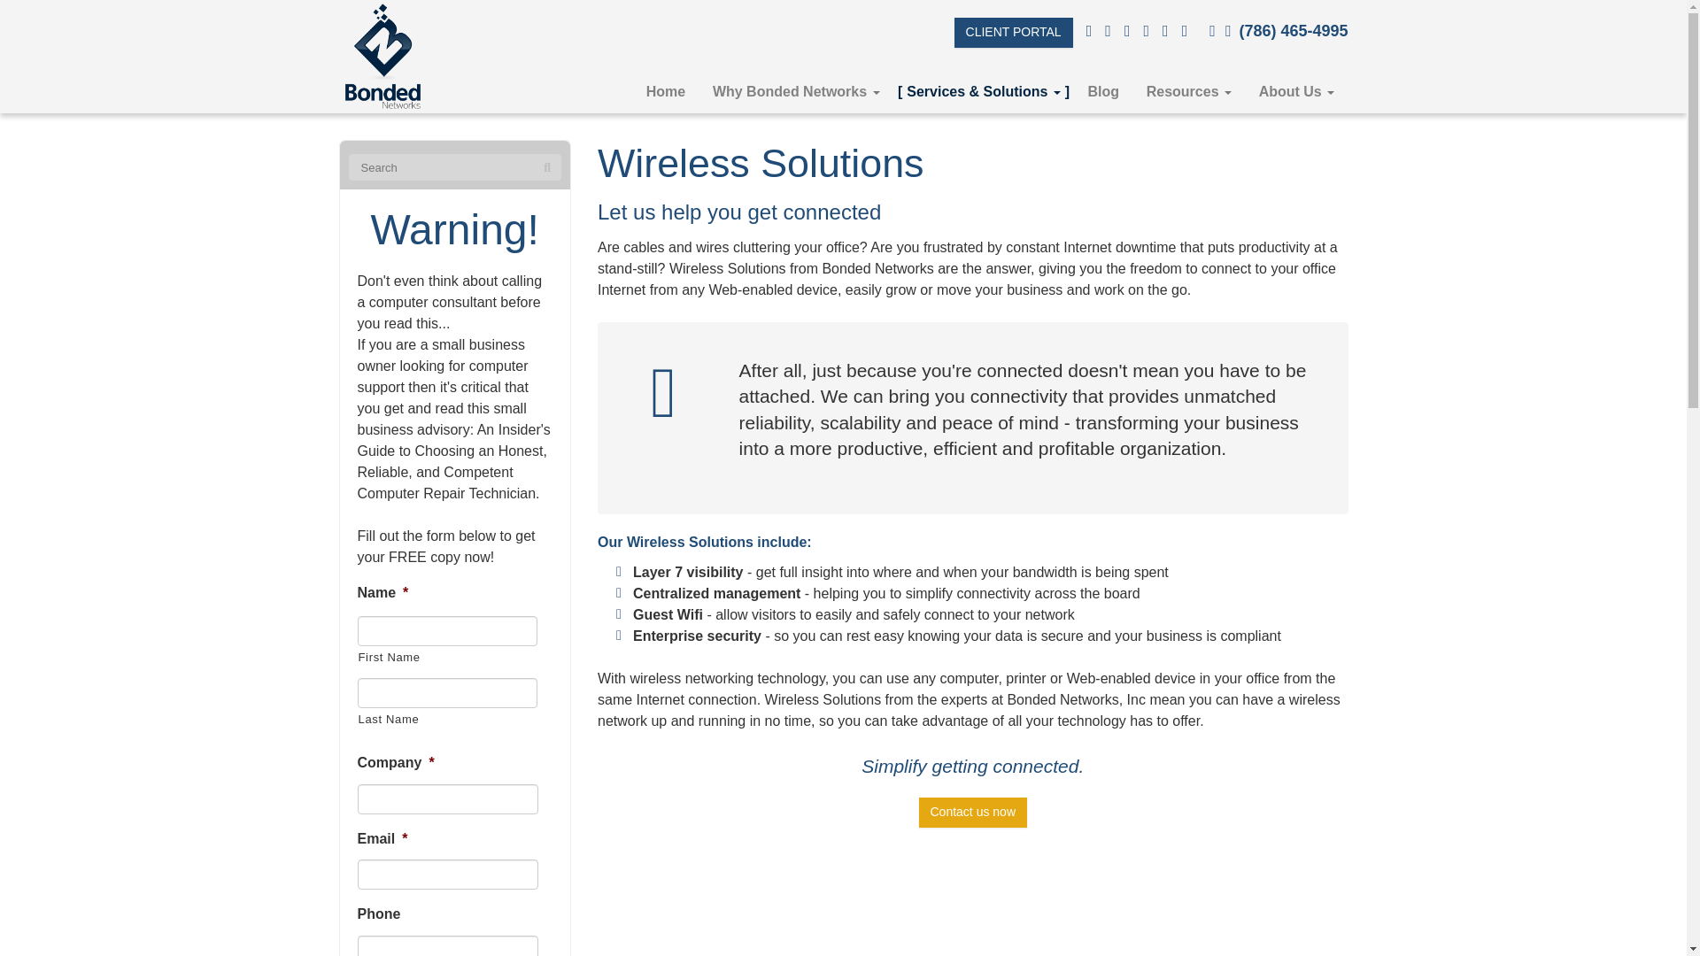  Describe the element at coordinates (1296, 92) in the screenshot. I see `About Us` at that location.